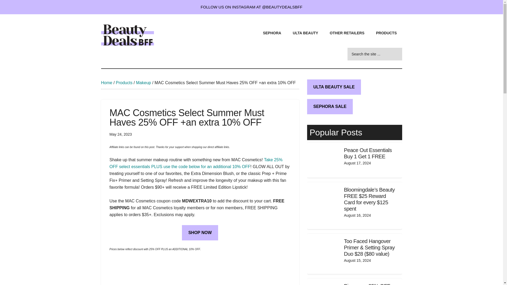 The height and width of the screenshot is (285, 507). Describe the element at coordinates (200, 233) in the screenshot. I see `SHOP NOW` at that location.